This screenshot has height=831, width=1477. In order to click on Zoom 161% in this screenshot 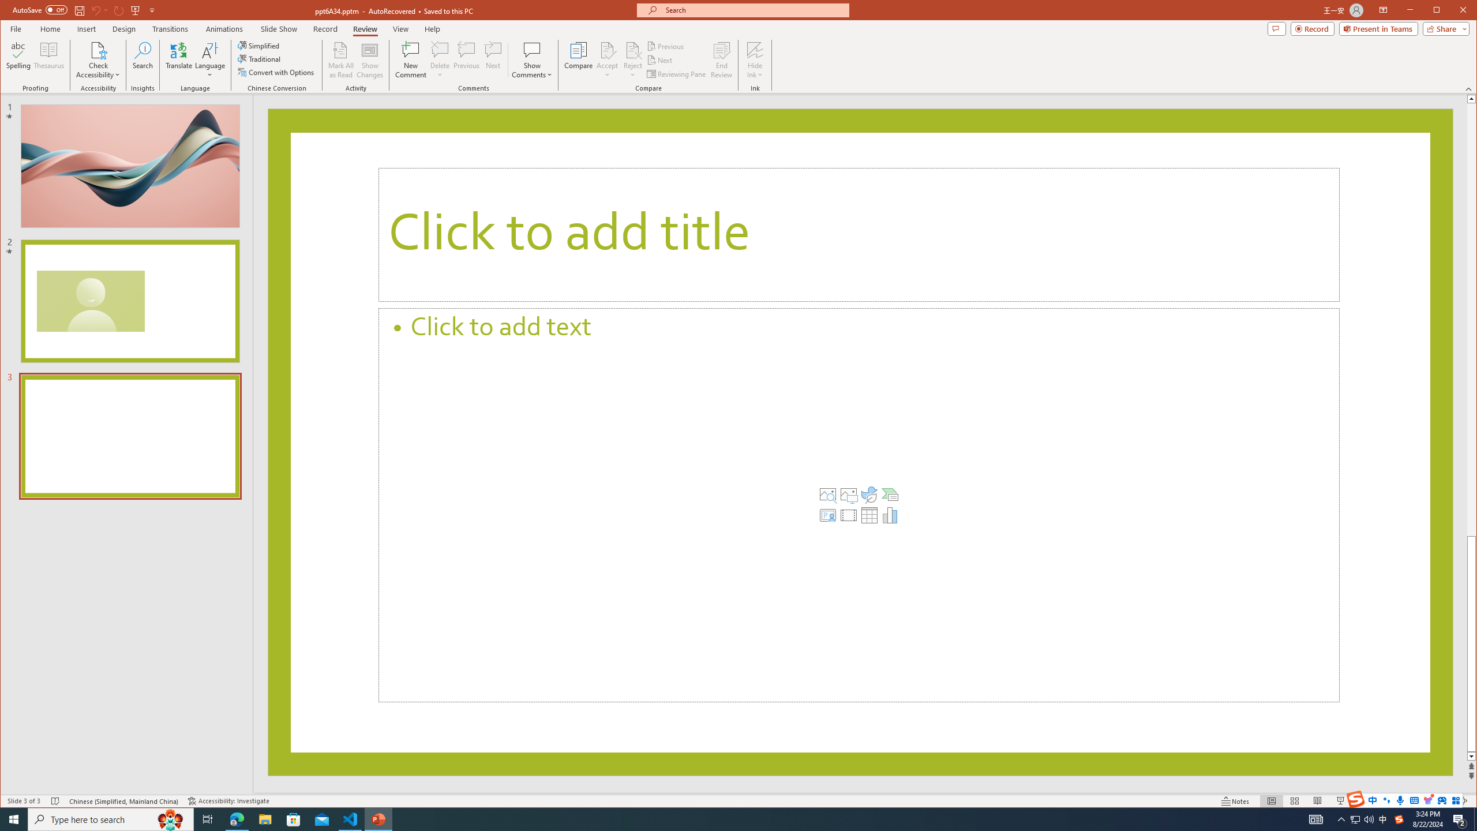, I will do `click(1444, 801)`.